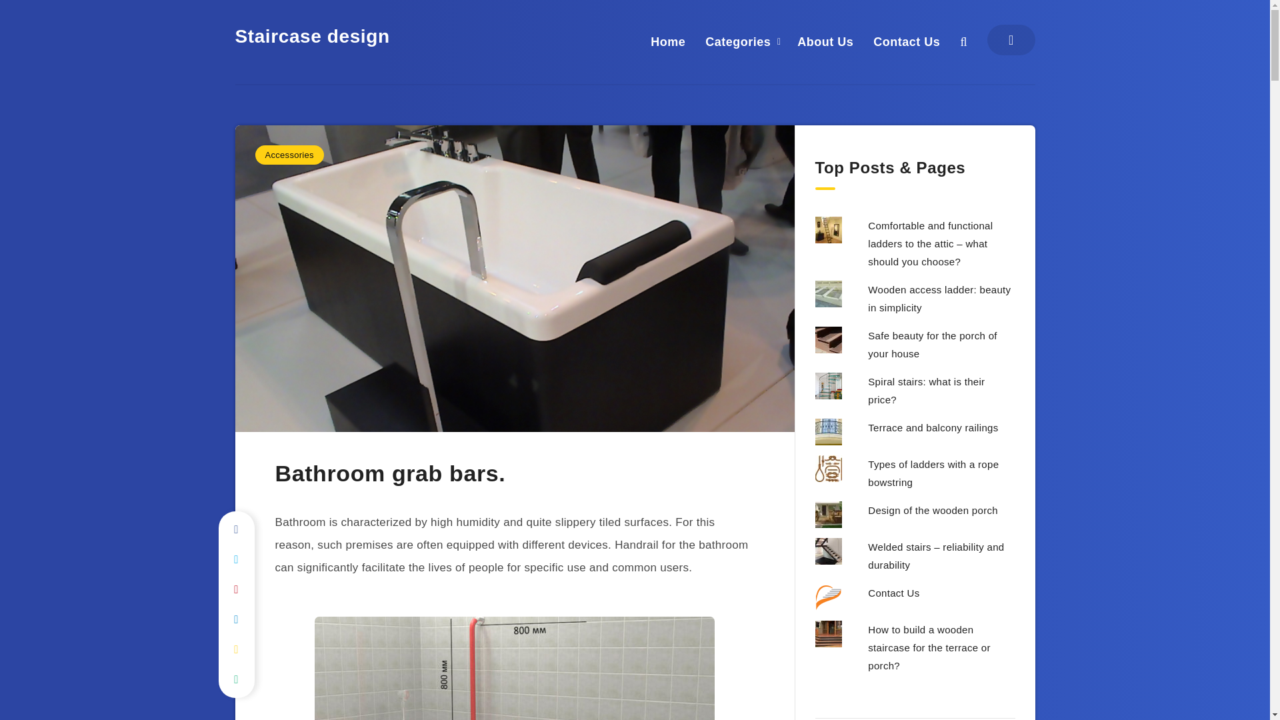 This screenshot has width=1280, height=720. What do you see at coordinates (311, 36) in the screenshot?
I see `Staircase design` at bounding box center [311, 36].